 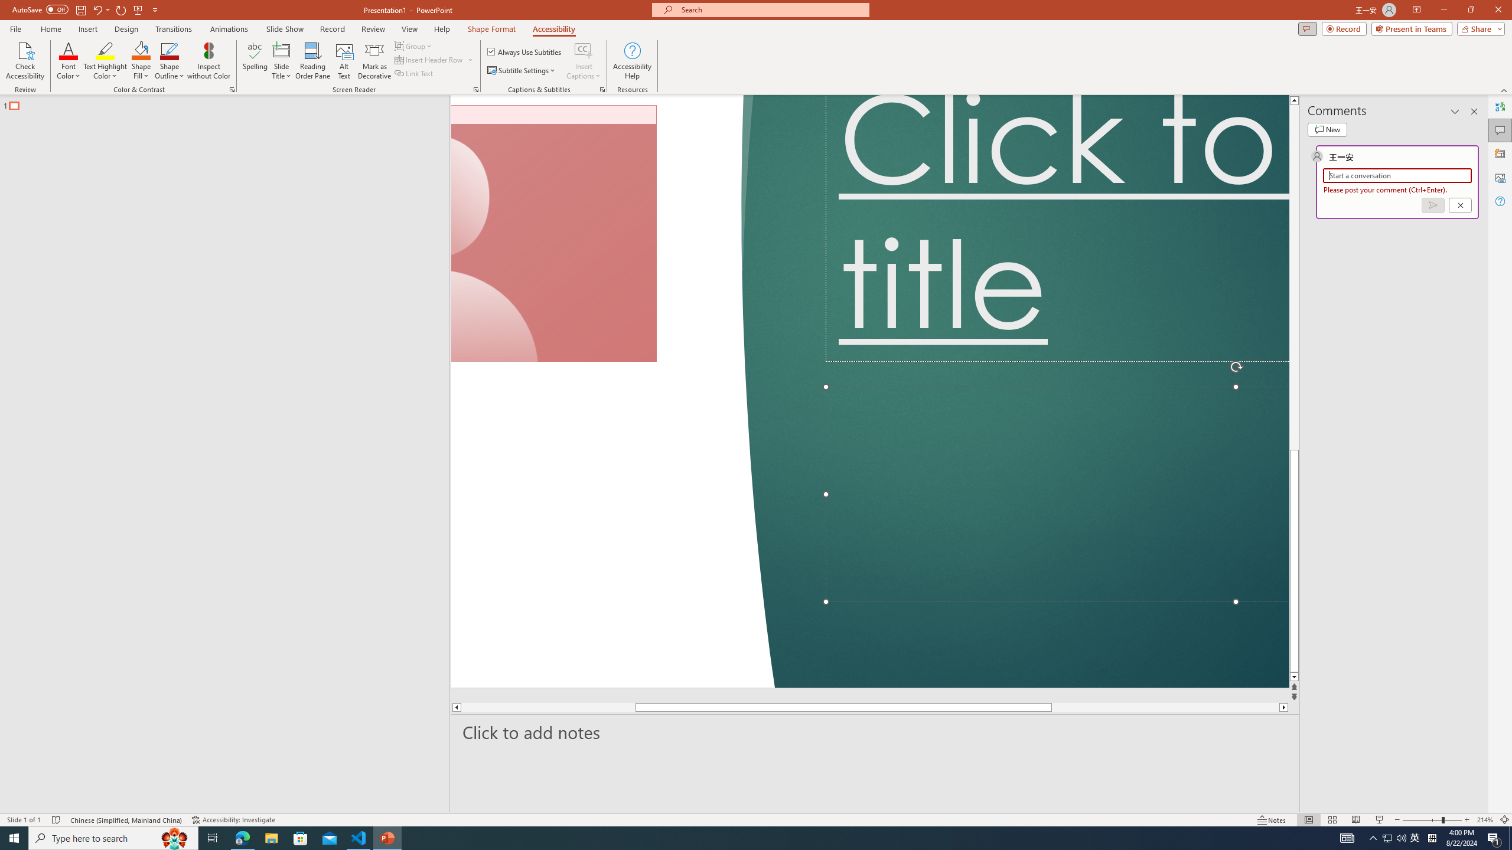 What do you see at coordinates (1485, 820) in the screenshot?
I see `Zoom 214%` at bounding box center [1485, 820].